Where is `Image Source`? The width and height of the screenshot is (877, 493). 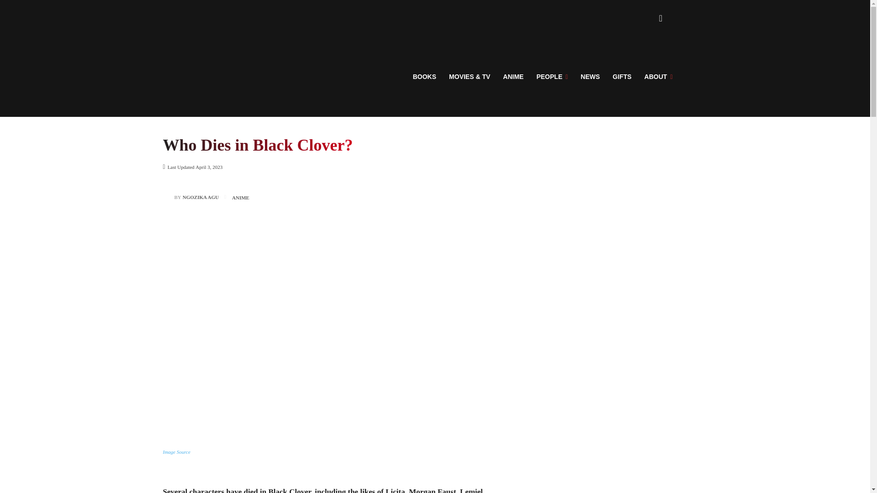
Image Source is located at coordinates (176, 451).